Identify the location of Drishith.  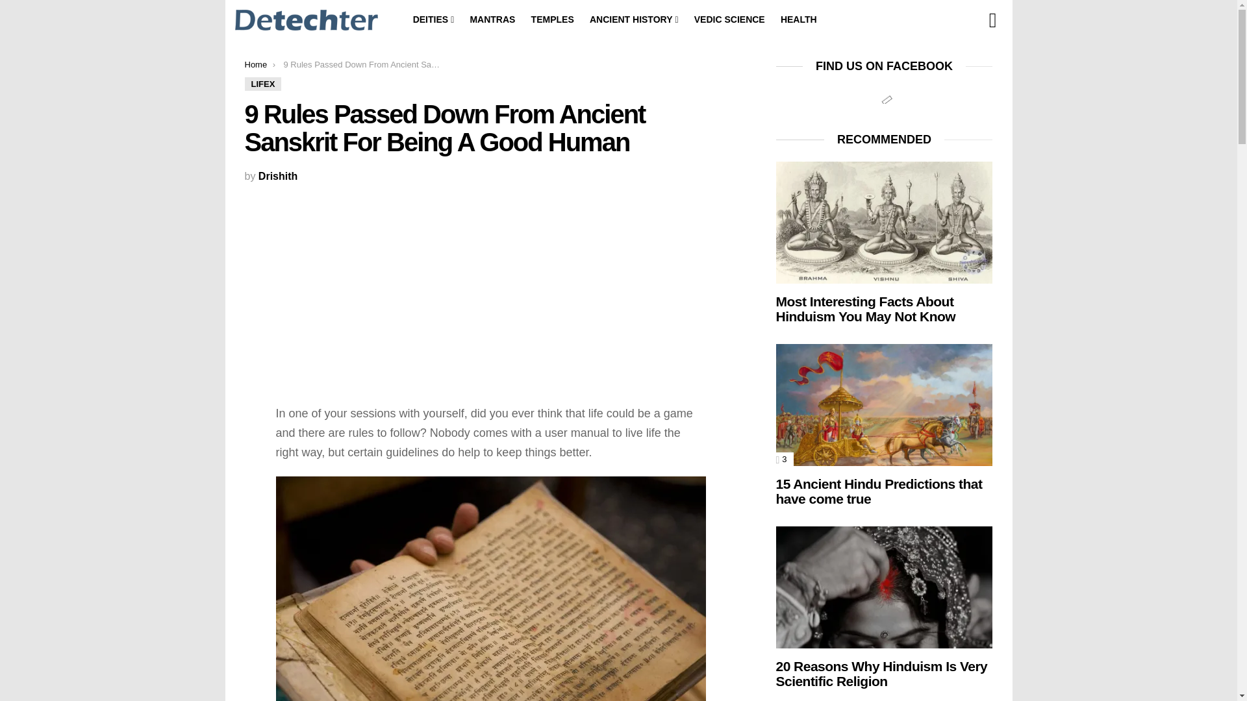
(278, 176).